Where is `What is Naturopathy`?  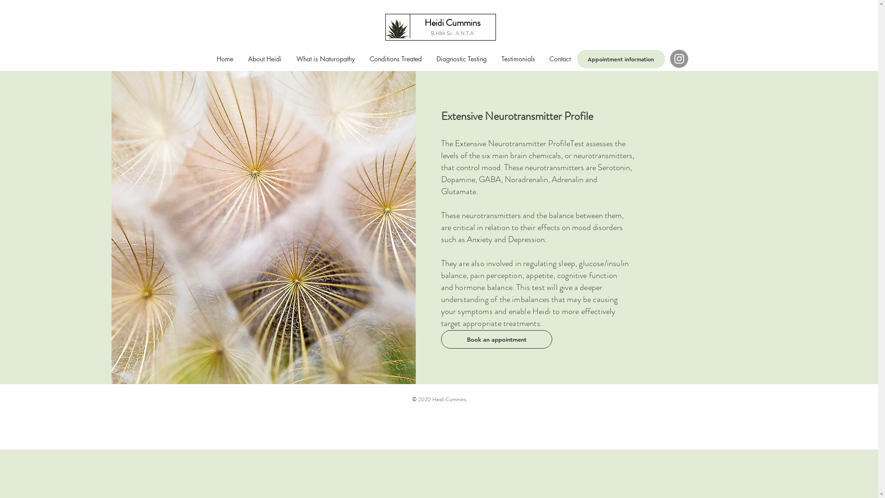 What is Naturopathy is located at coordinates (326, 59).